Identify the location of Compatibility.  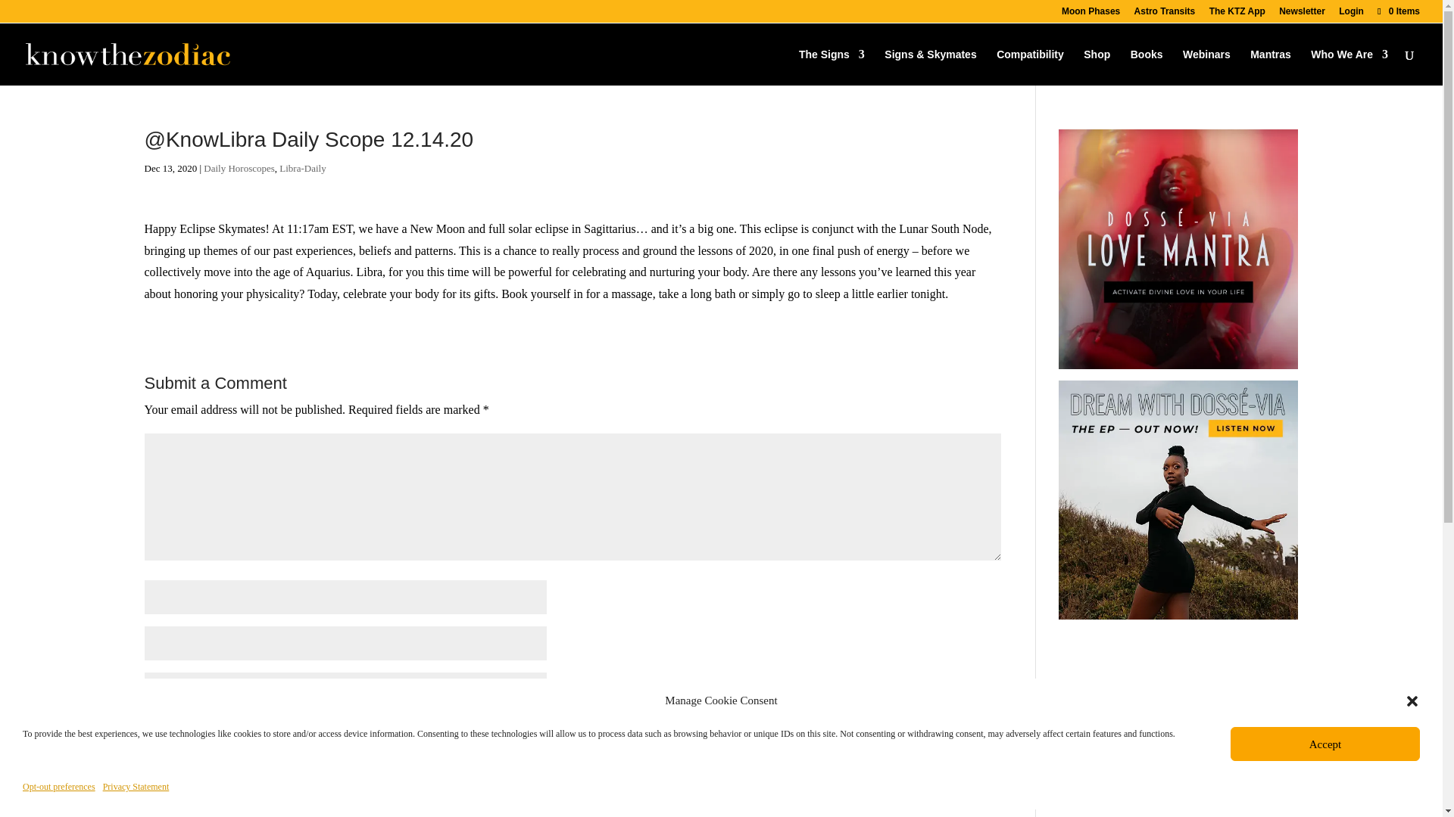
(1030, 67).